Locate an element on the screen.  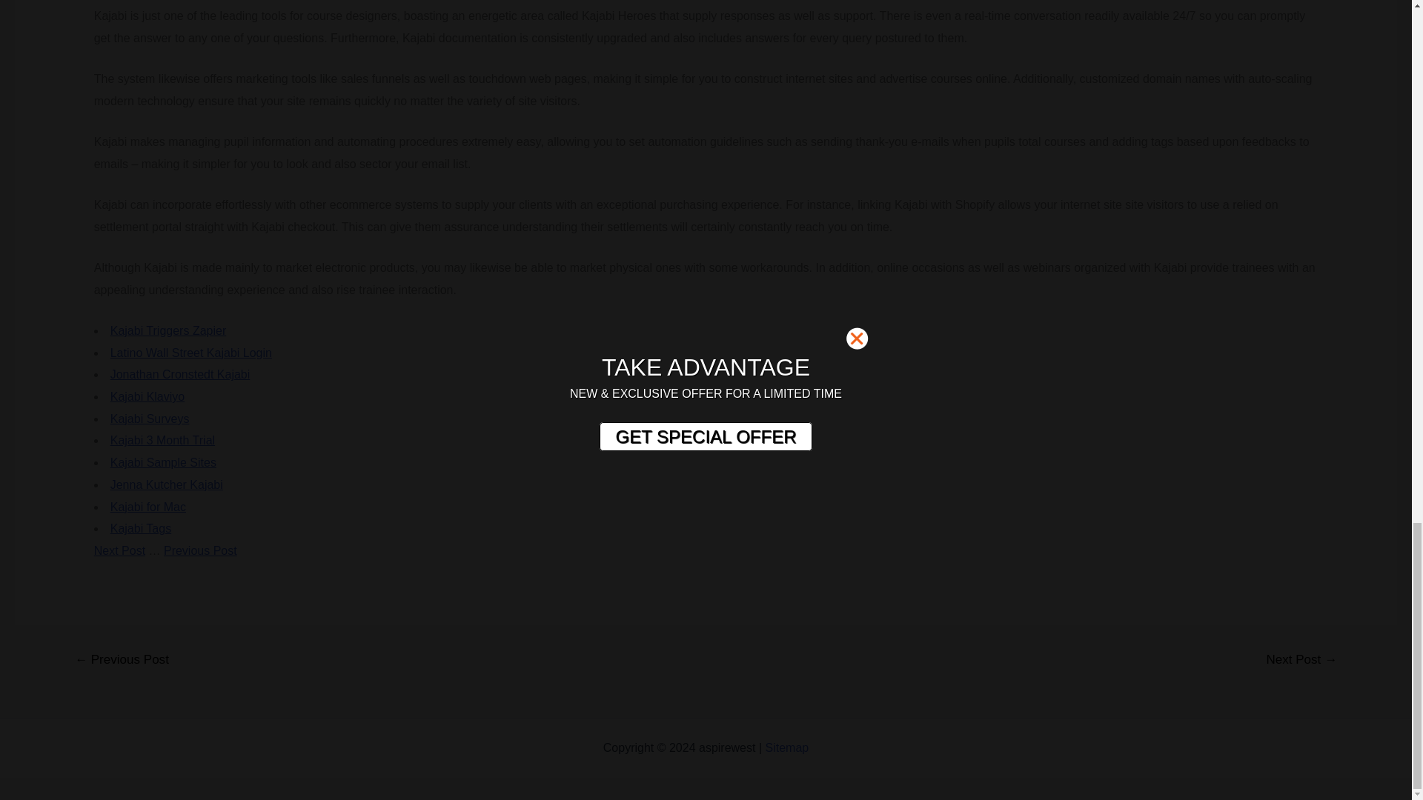
Jonathan Cronstedt Kajabi is located at coordinates (180, 374).